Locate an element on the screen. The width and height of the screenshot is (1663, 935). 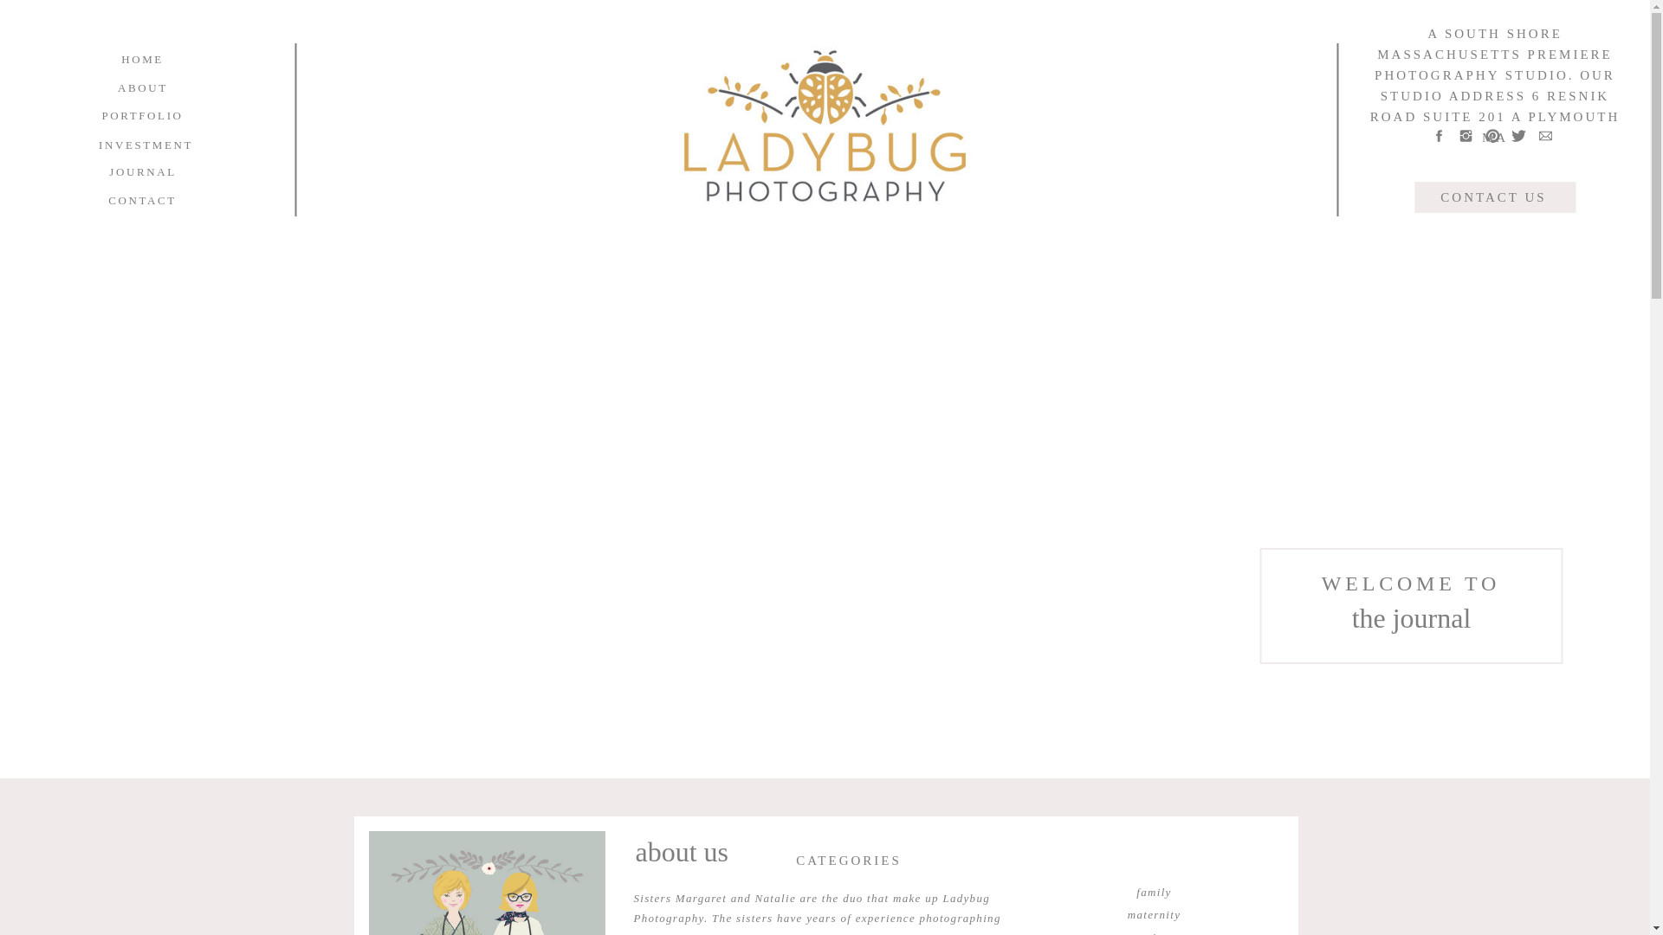
PORTFOLIO is located at coordinates (142, 115).